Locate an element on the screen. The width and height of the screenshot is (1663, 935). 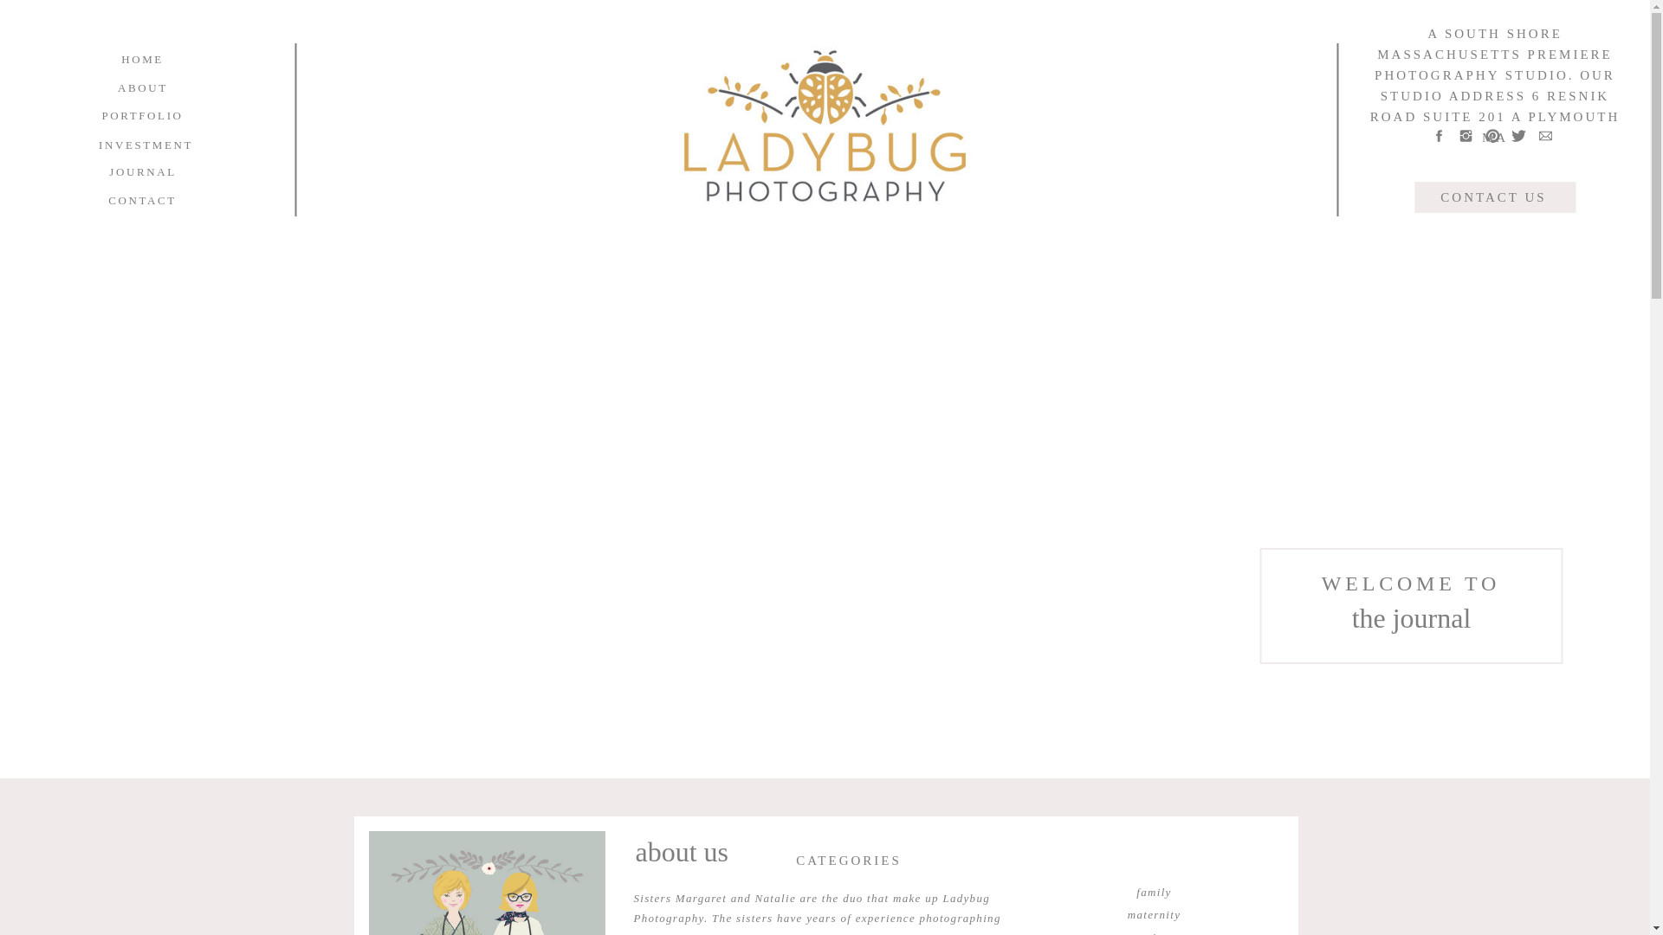
PORTFOLIO is located at coordinates (142, 115).